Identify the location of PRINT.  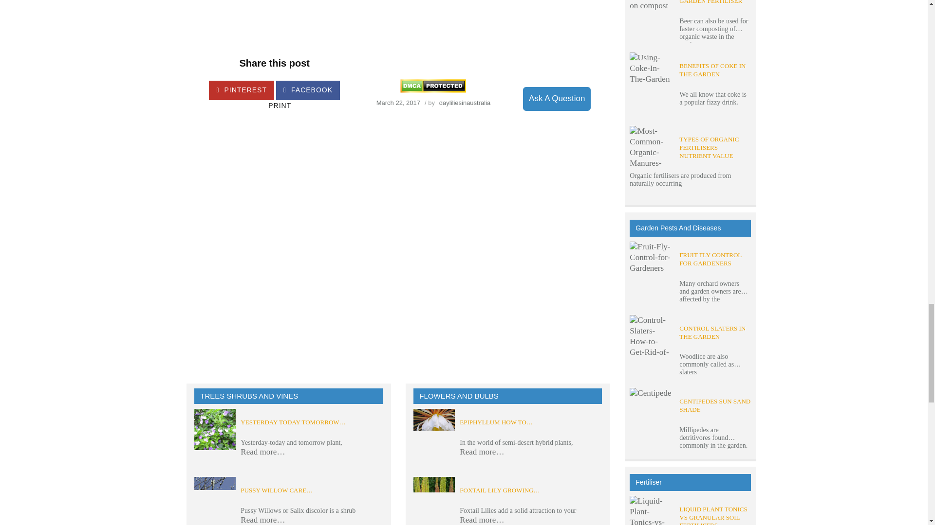
(262, 104).